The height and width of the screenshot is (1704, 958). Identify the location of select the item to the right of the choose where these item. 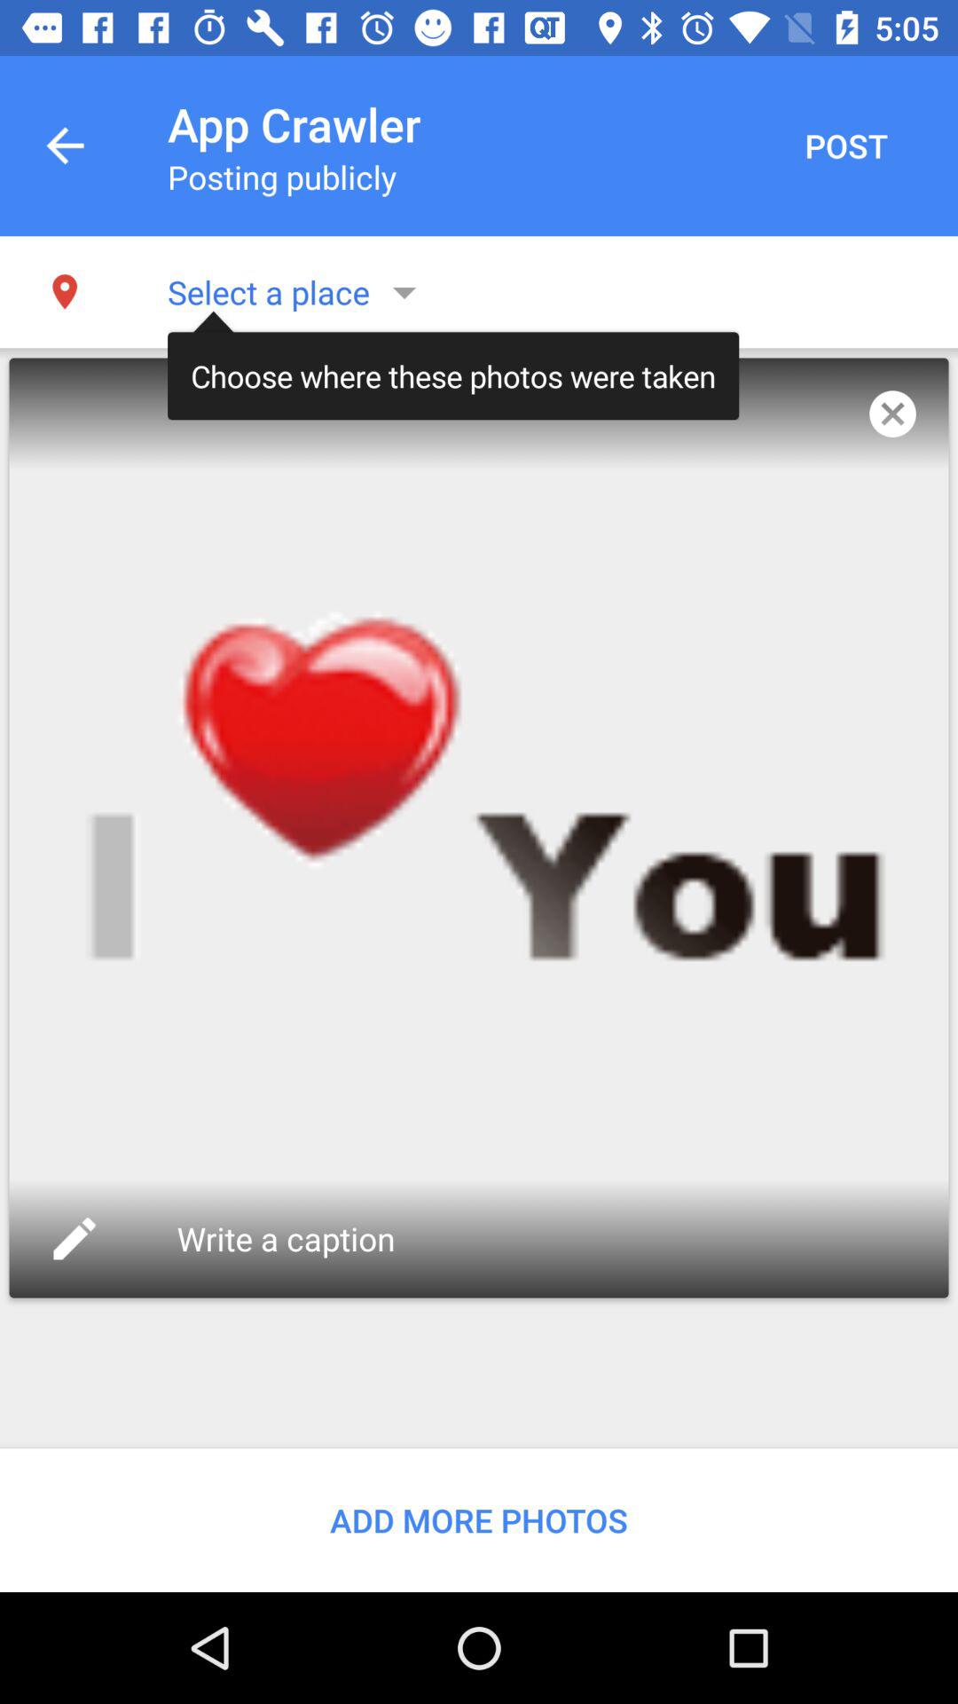
(892, 414).